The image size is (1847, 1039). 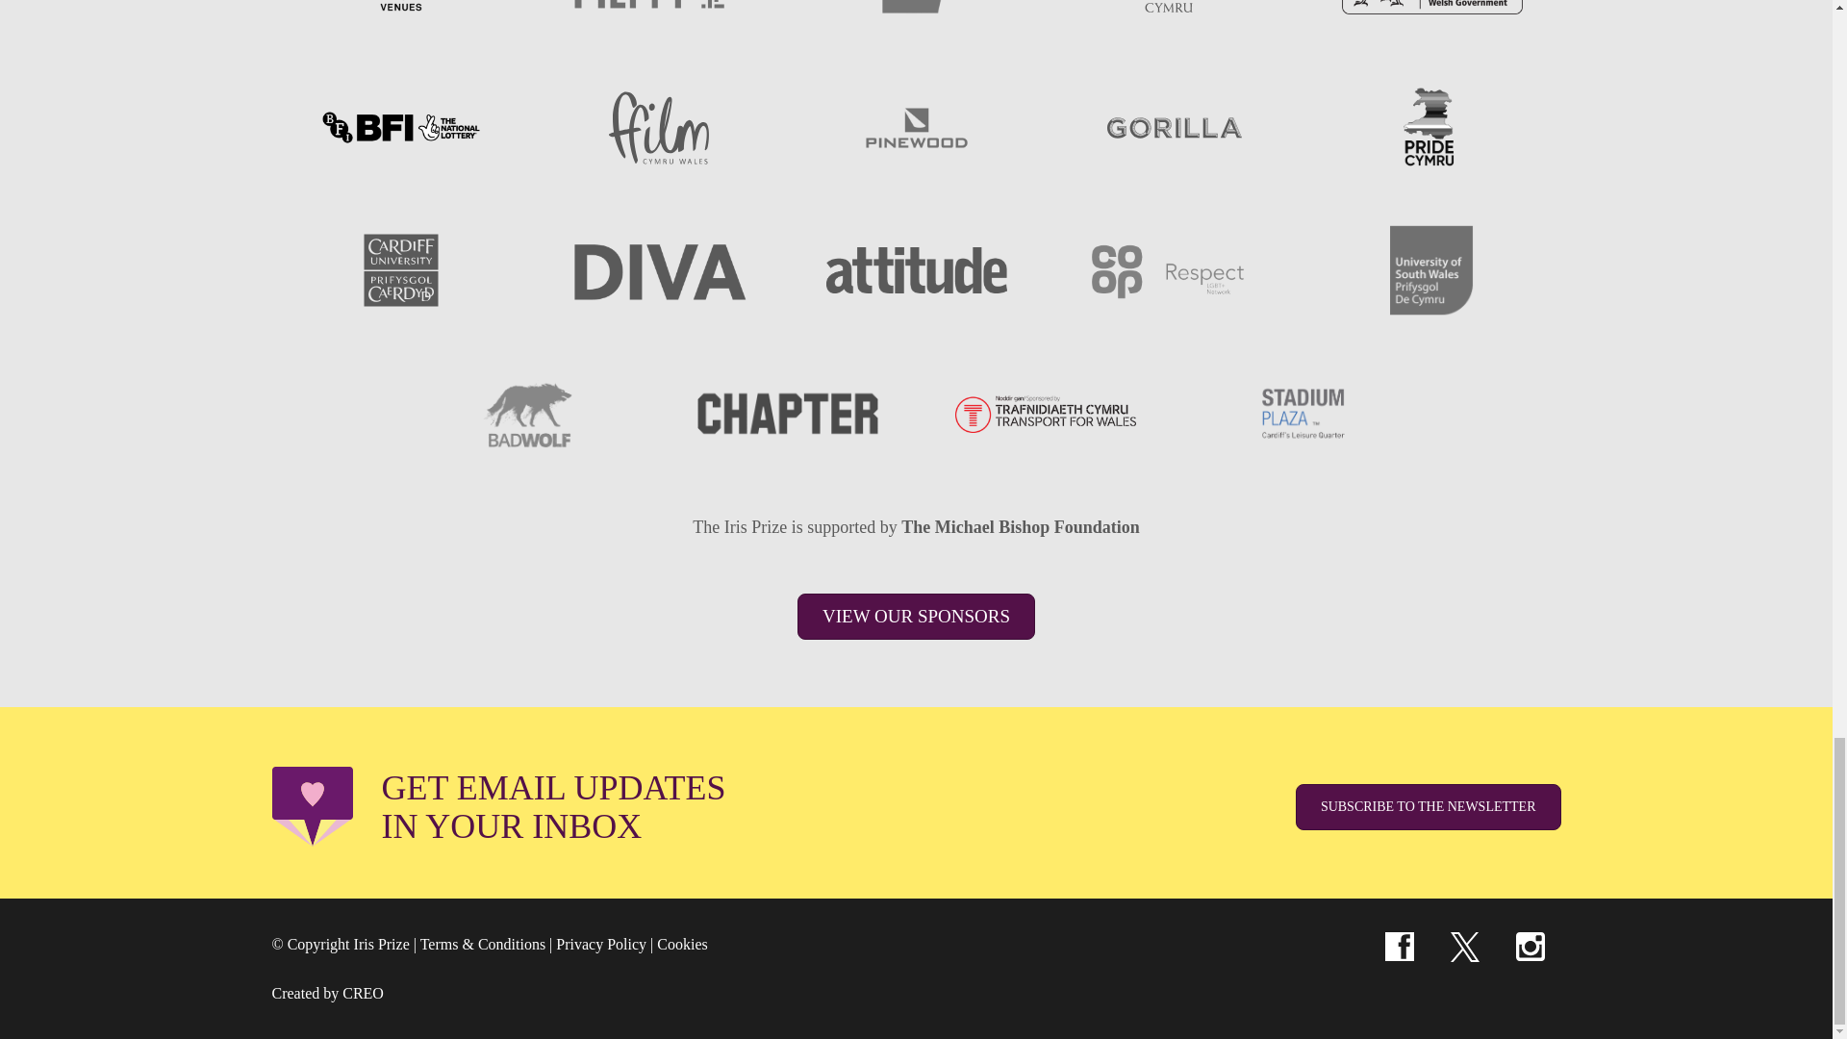 What do you see at coordinates (1431, 269) in the screenshot?
I see `University of South Wales` at bounding box center [1431, 269].